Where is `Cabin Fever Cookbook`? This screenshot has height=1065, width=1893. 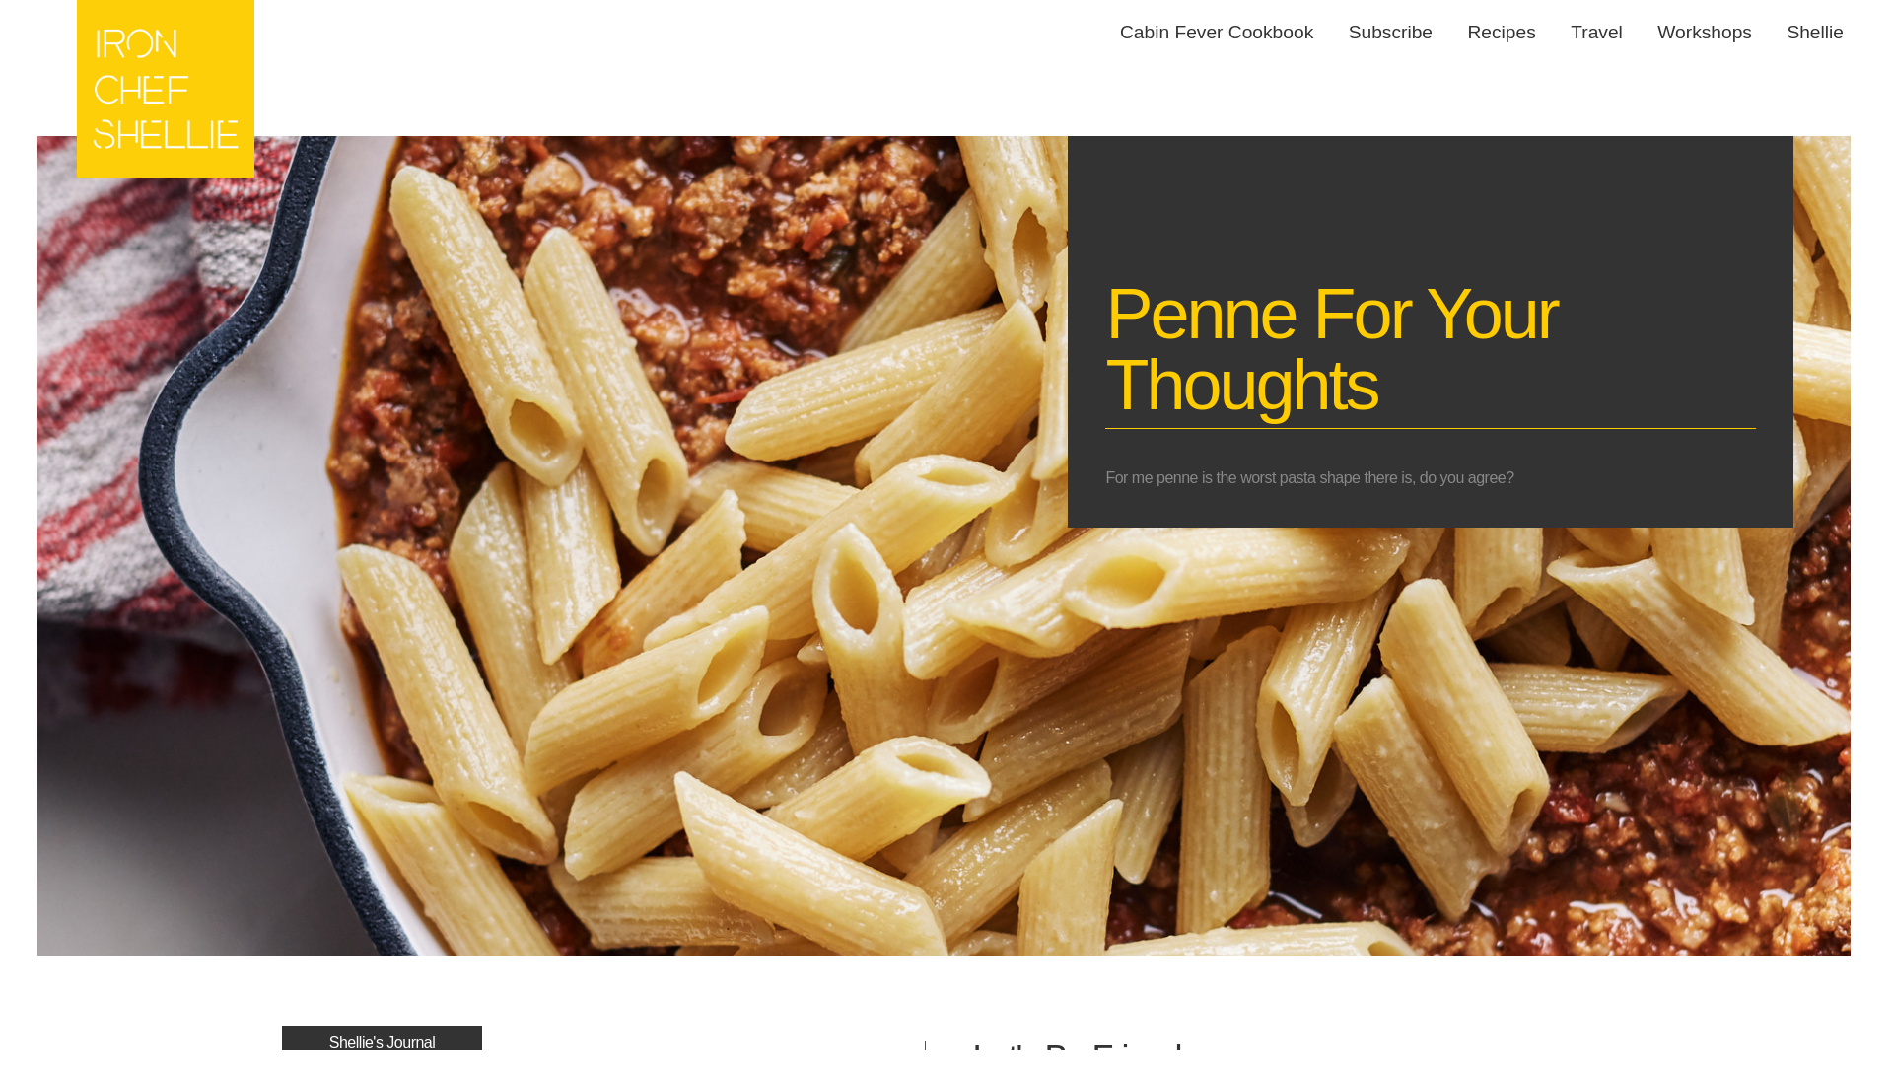 Cabin Fever Cookbook is located at coordinates (1225, 32).